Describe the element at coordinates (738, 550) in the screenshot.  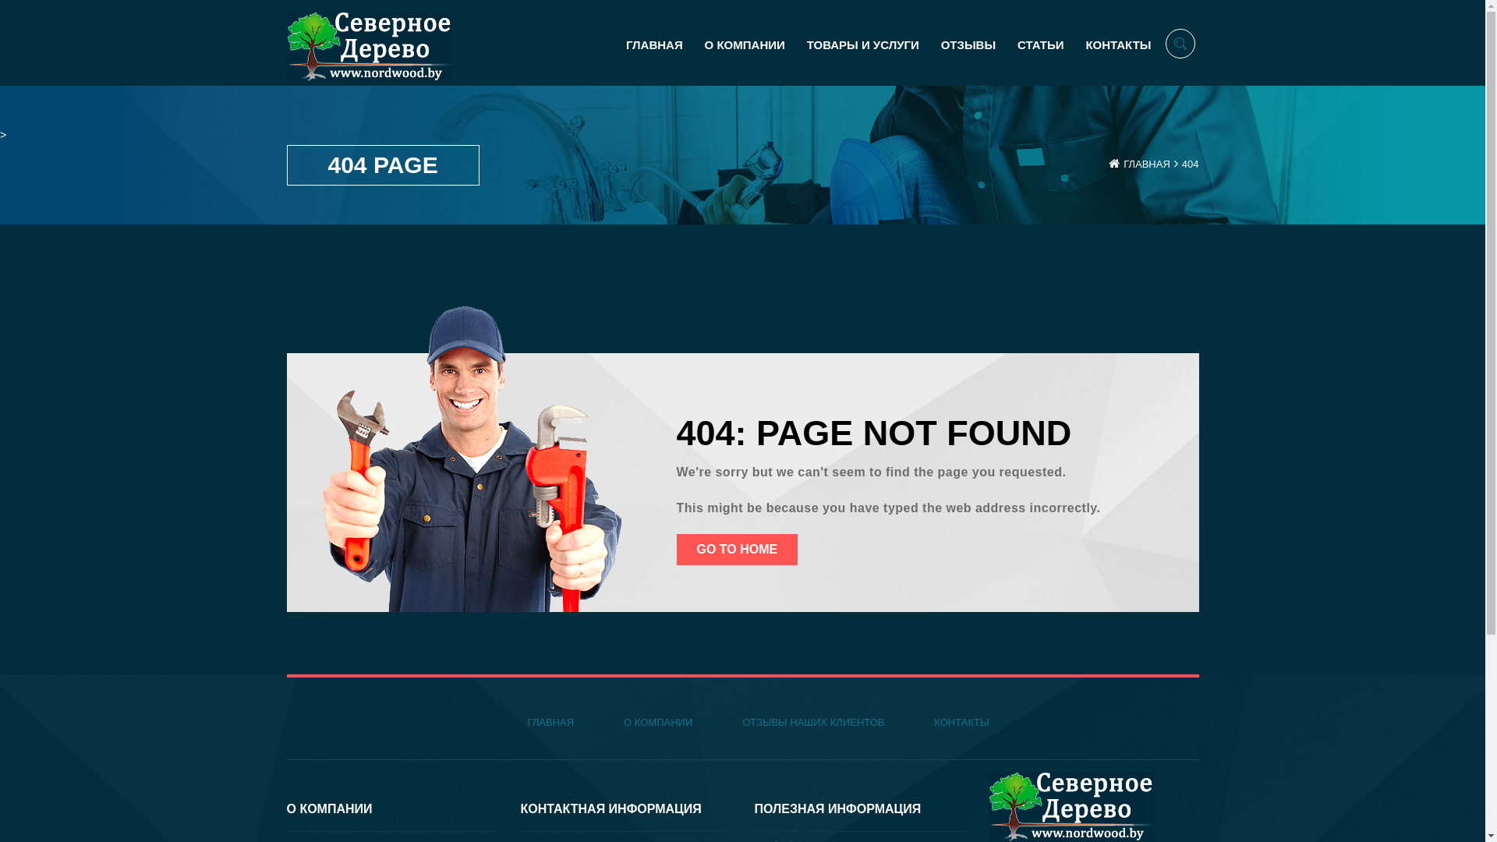
I see `GO TO HOME` at that location.